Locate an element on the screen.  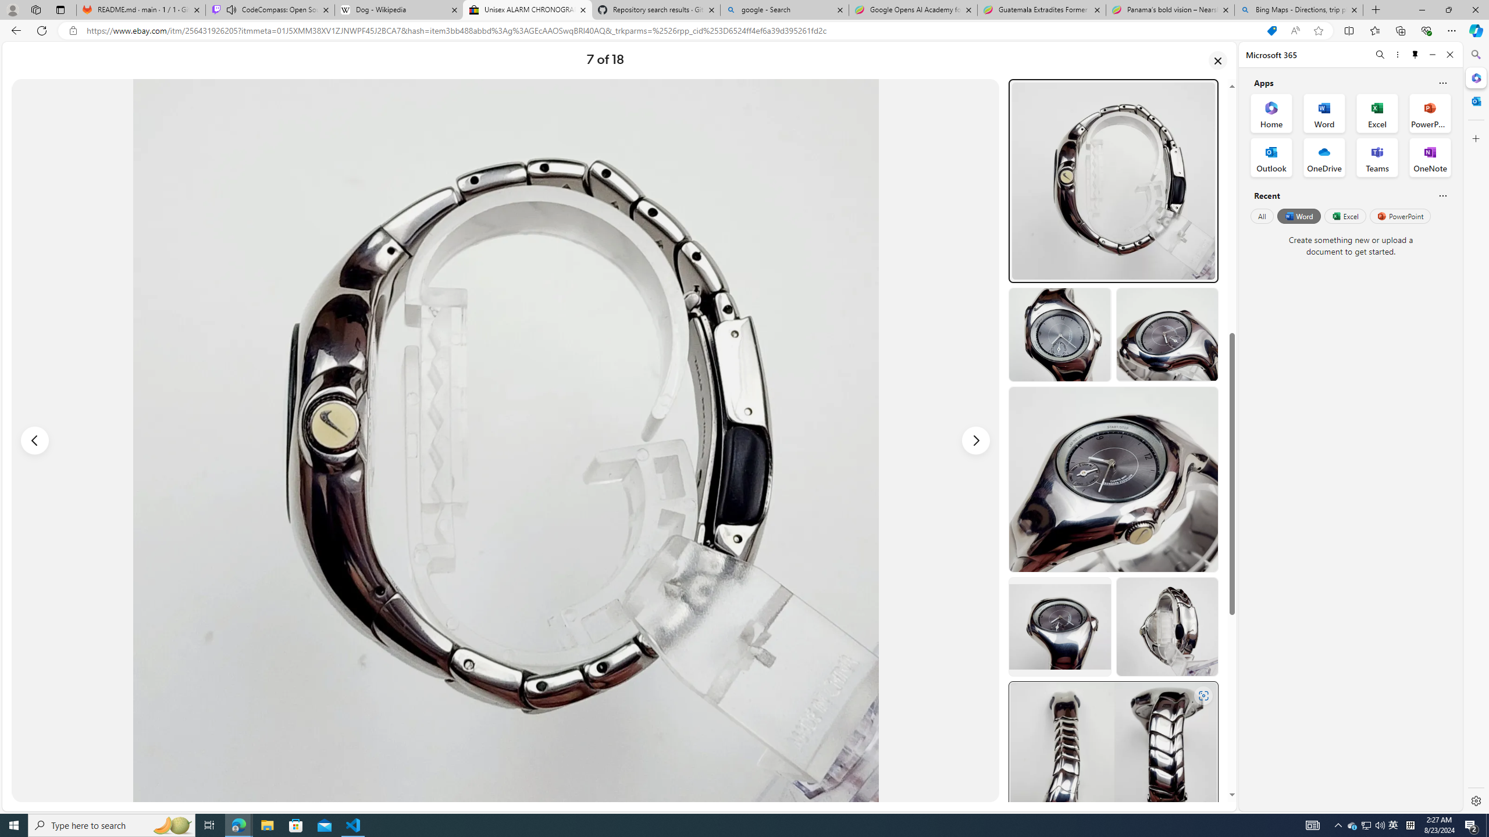
Dog - Wikipedia is located at coordinates (398, 10).